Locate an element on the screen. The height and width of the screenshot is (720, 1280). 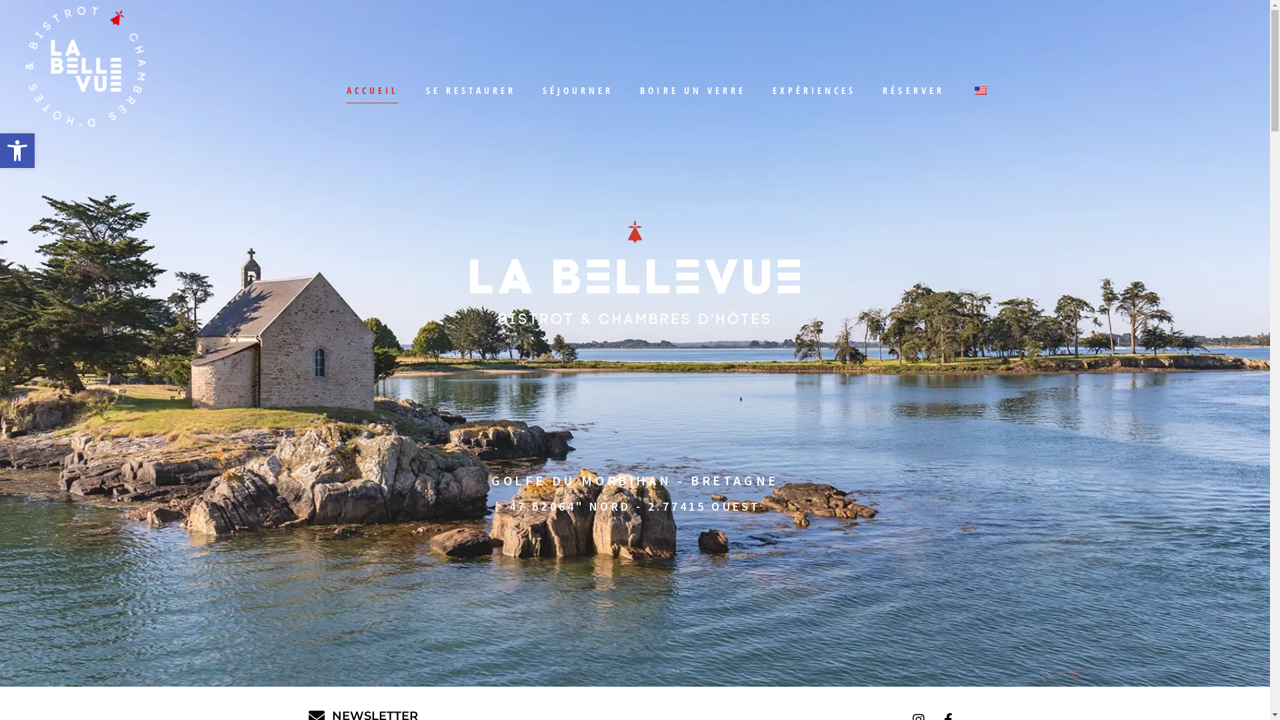
SE RESTAURER is located at coordinates (471, 91).